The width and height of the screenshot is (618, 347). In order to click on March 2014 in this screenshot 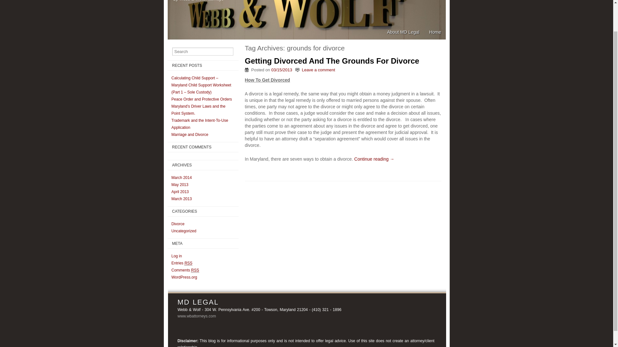, I will do `click(181, 178)`.